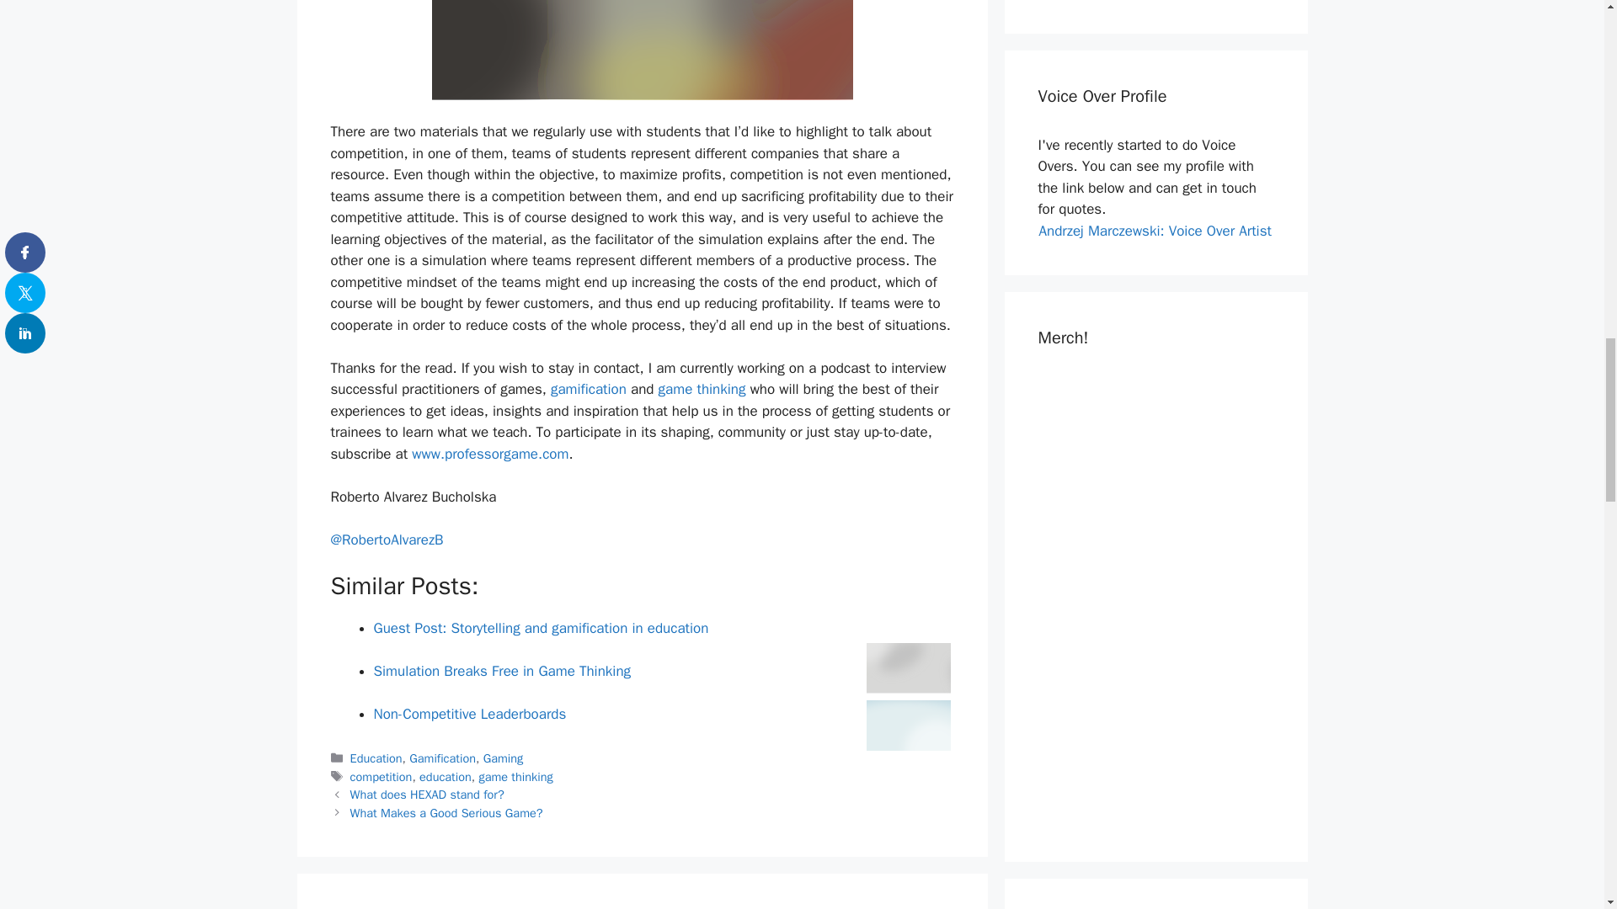  I want to click on Simulation Breaks Free in Game Thinking, so click(502, 671).